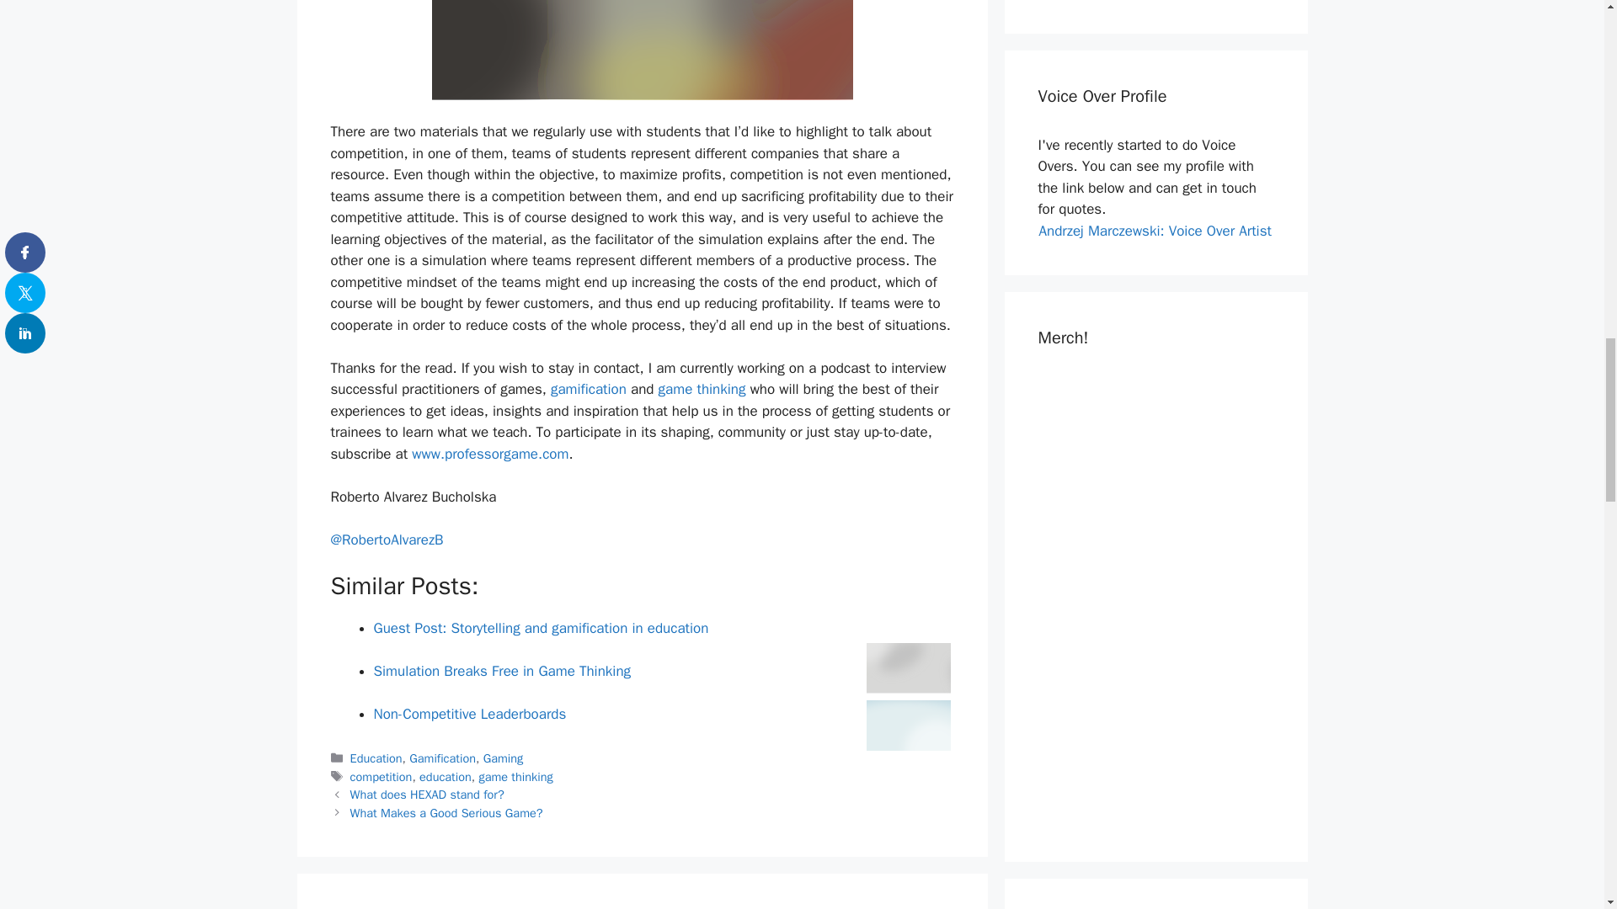  I want to click on Simulation Breaks Free in Game Thinking, so click(502, 671).